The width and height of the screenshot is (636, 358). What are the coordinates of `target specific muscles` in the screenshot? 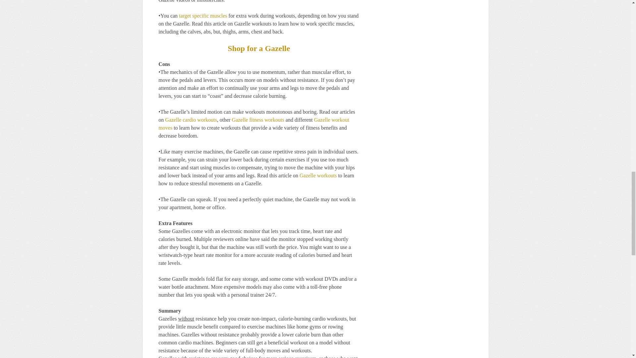 It's located at (203, 16).